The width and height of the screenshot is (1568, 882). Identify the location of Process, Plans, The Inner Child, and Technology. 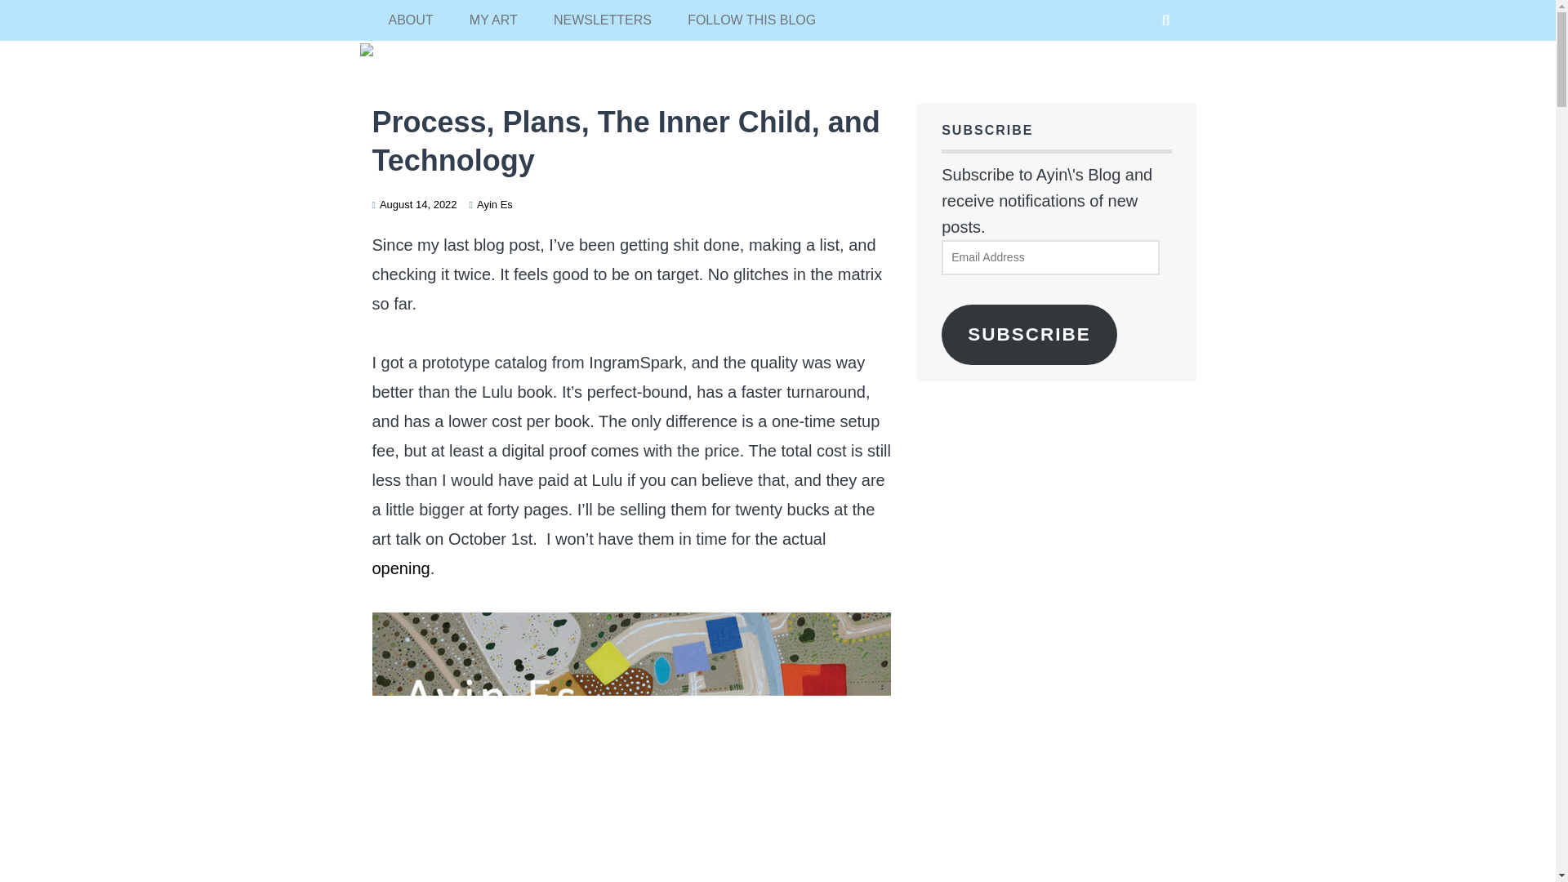
(626, 140).